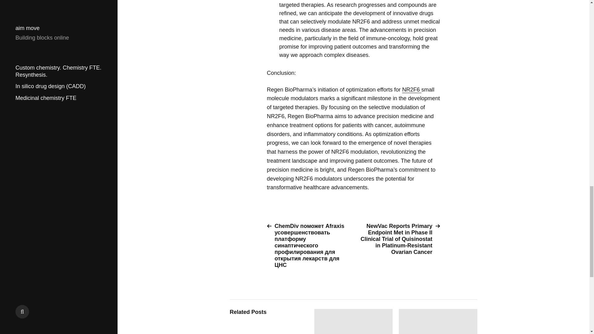 The image size is (594, 334). What do you see at coordinates (353, 322) in the screenshot?
I see `3D-Diversity Natural-Product-Like Library` at bounding box center [353, 322].